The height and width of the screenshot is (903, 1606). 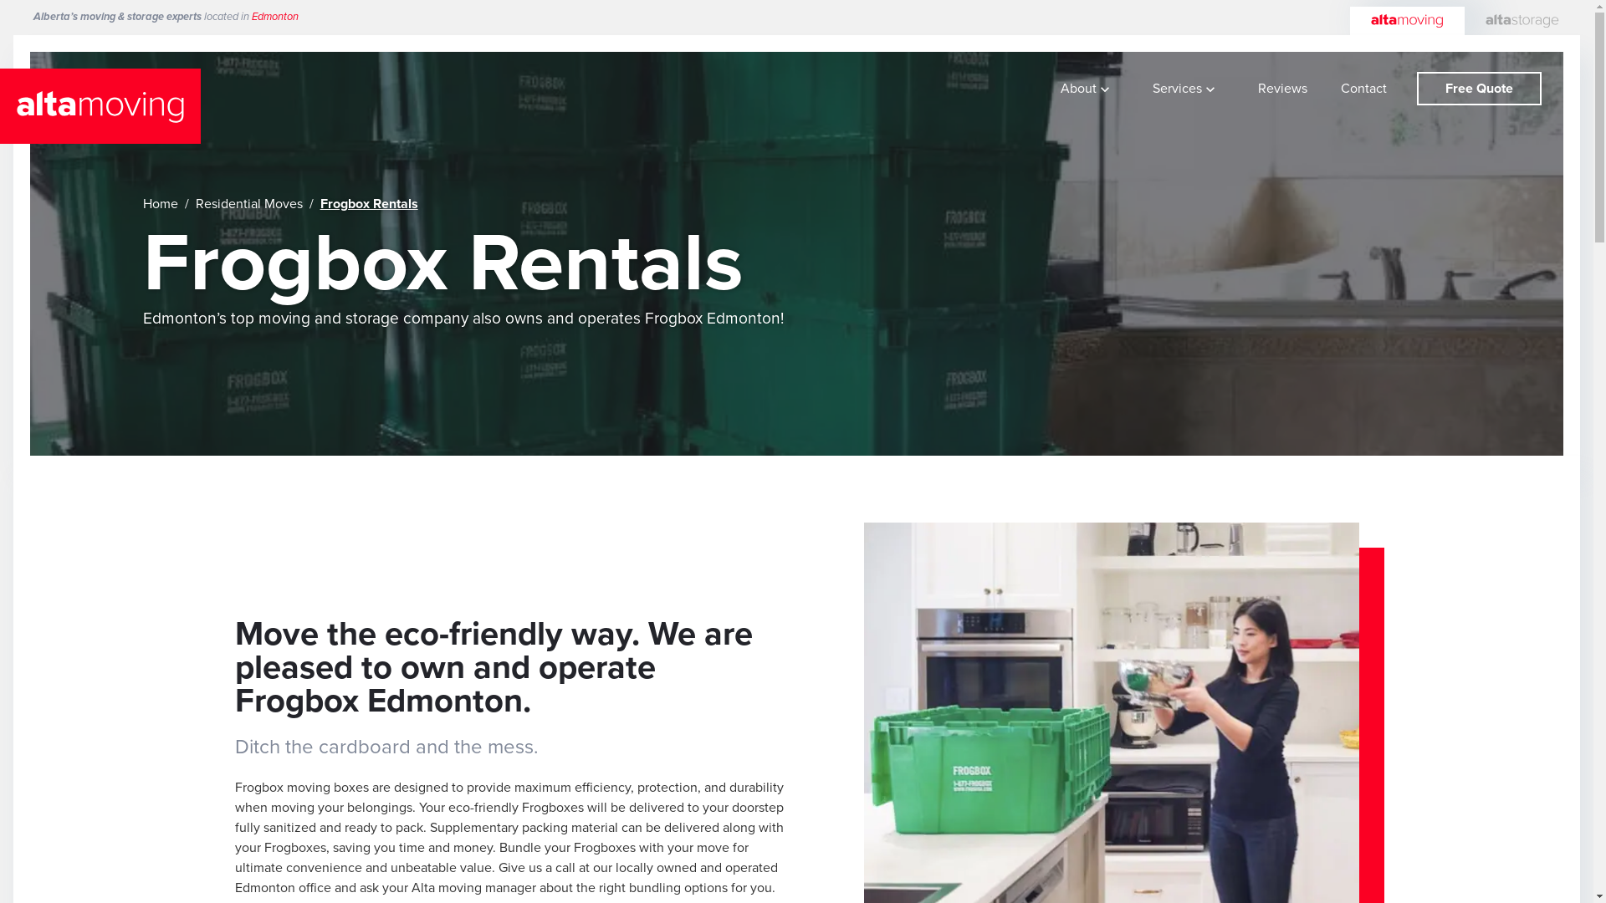 What do you see at coordinates (1479, 89) in the screenshot?
I see `Free Quote` at bounding box center [1479, 89].